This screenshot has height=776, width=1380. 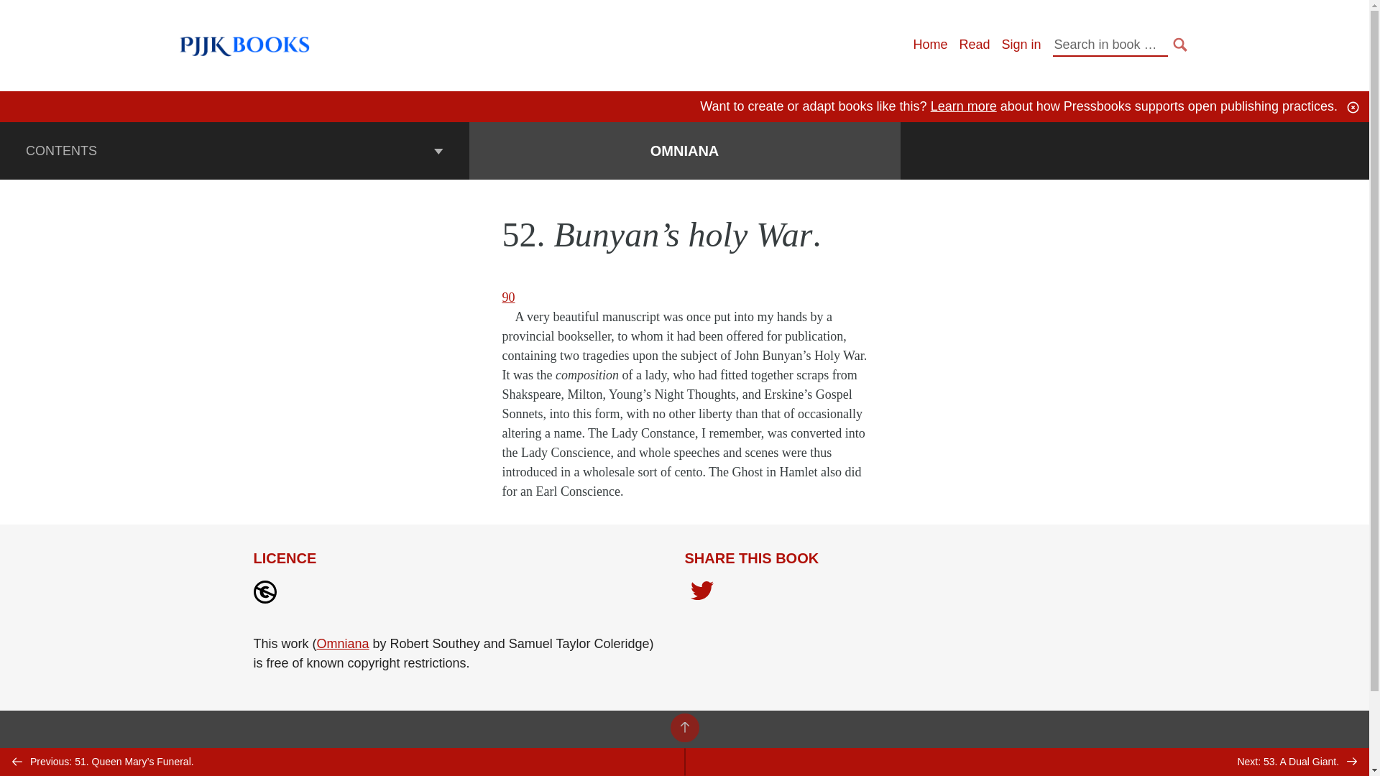 I want to click on Pressbooks on Twitter, so click(x=1138, y=767).